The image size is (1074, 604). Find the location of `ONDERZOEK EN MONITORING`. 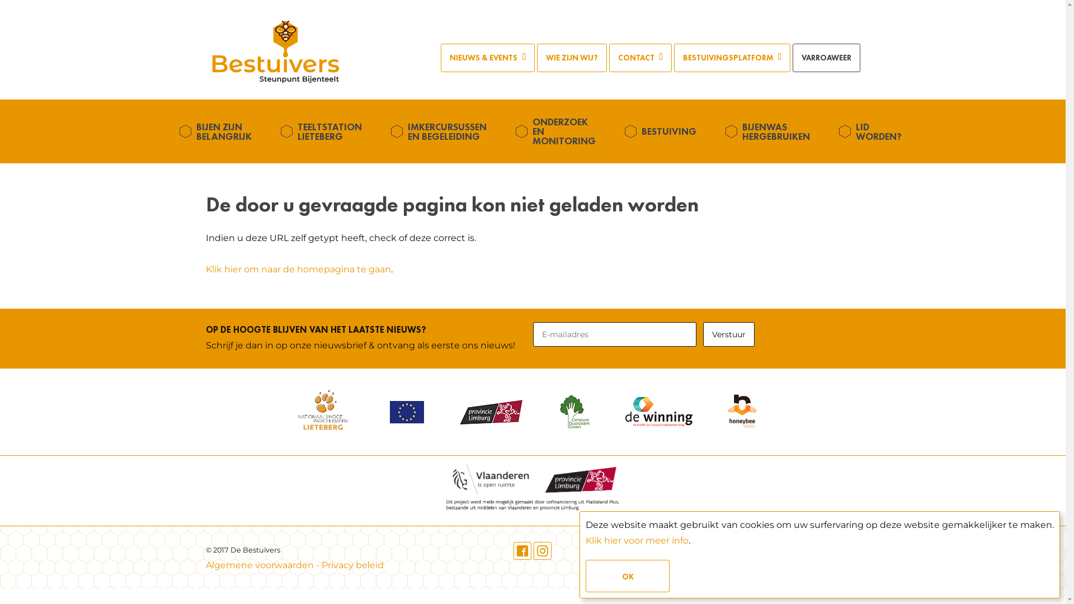

ONDERZOEK EN MONITORING is located at coordinates (559, 131).